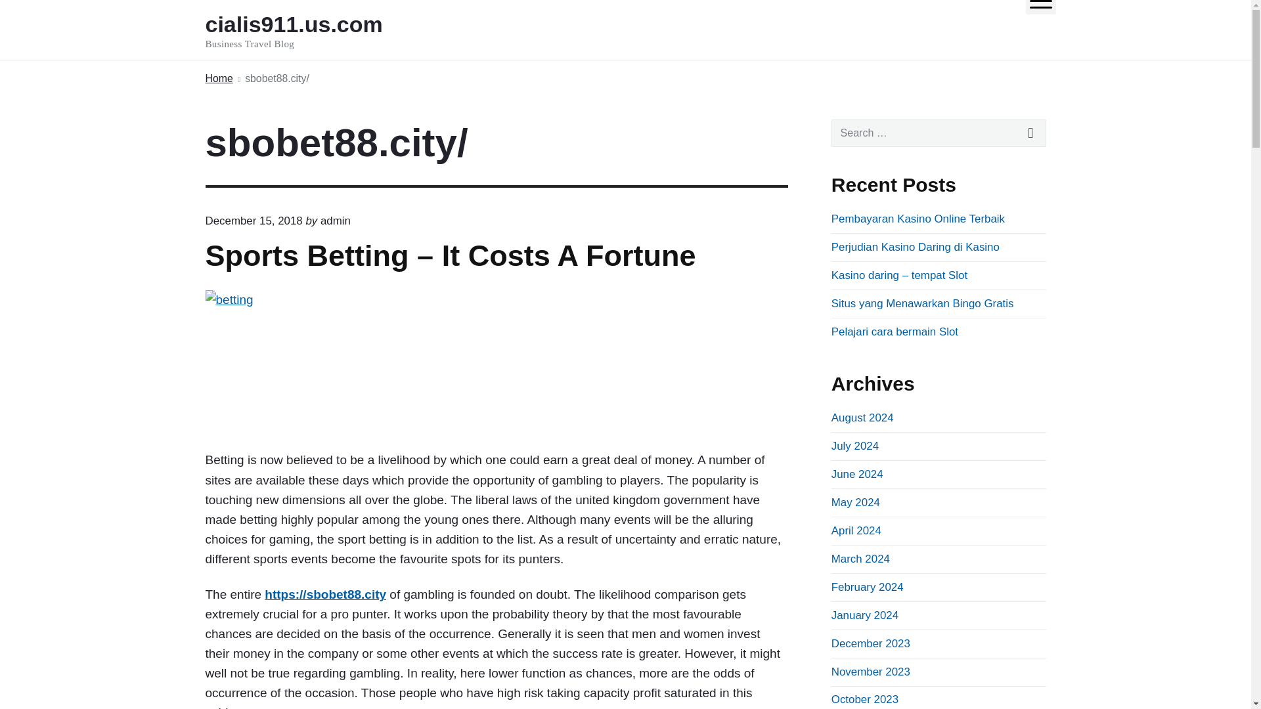 This screenshot has height=709, width=1261. I want to click on admin, so click(335, 221).